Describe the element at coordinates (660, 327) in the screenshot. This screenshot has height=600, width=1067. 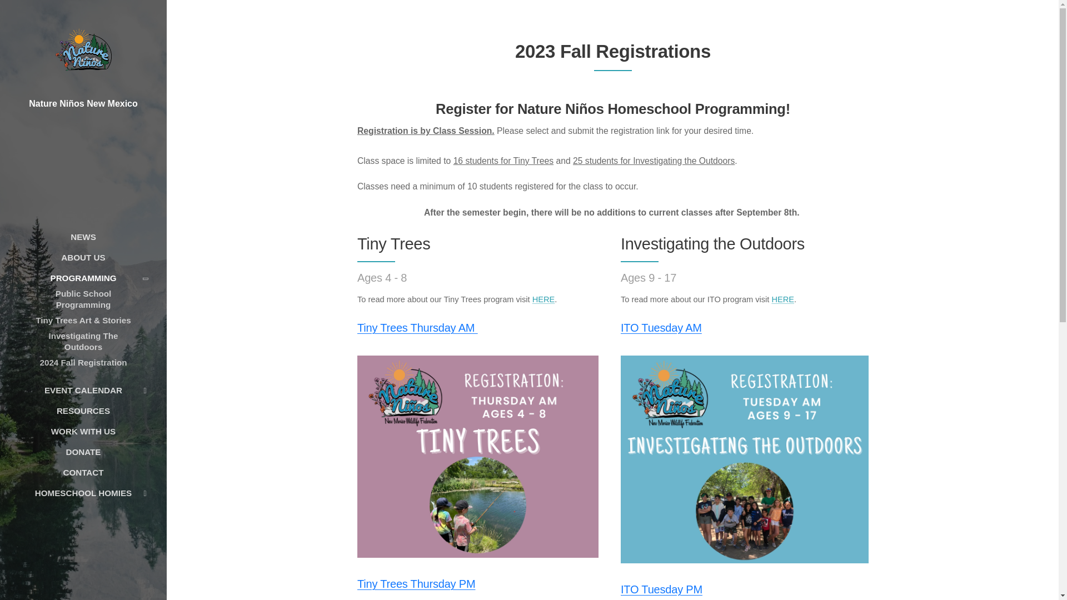
I see `ITO Tuesday AM` at that location.